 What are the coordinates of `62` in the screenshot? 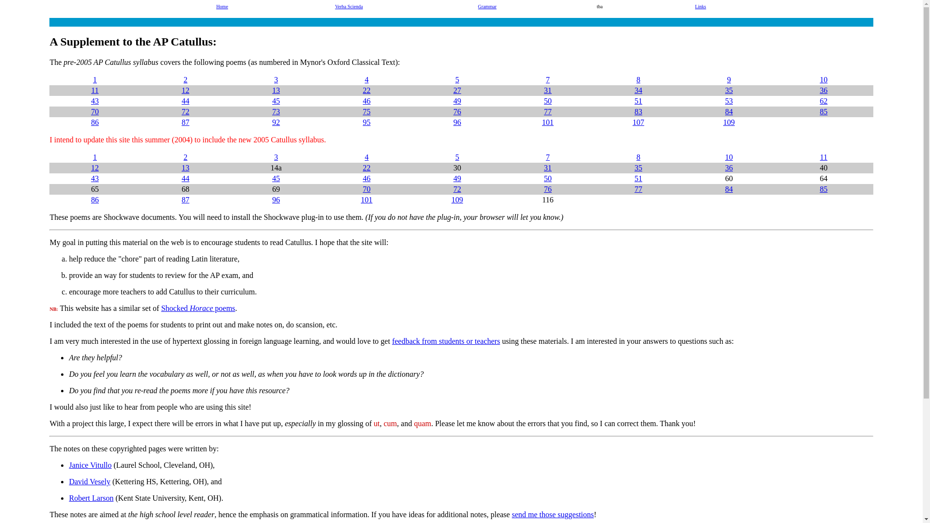 It's located at (823, 101).